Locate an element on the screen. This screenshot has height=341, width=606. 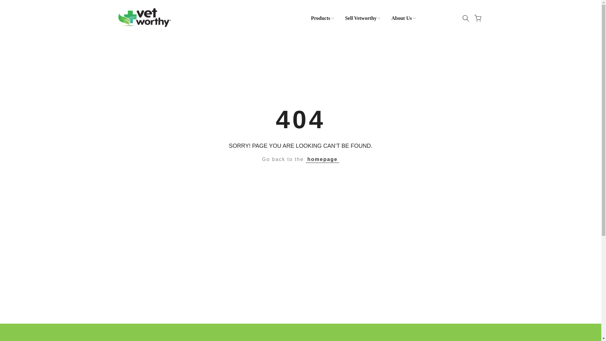
Skip to content is located at coordinates (4, 3).